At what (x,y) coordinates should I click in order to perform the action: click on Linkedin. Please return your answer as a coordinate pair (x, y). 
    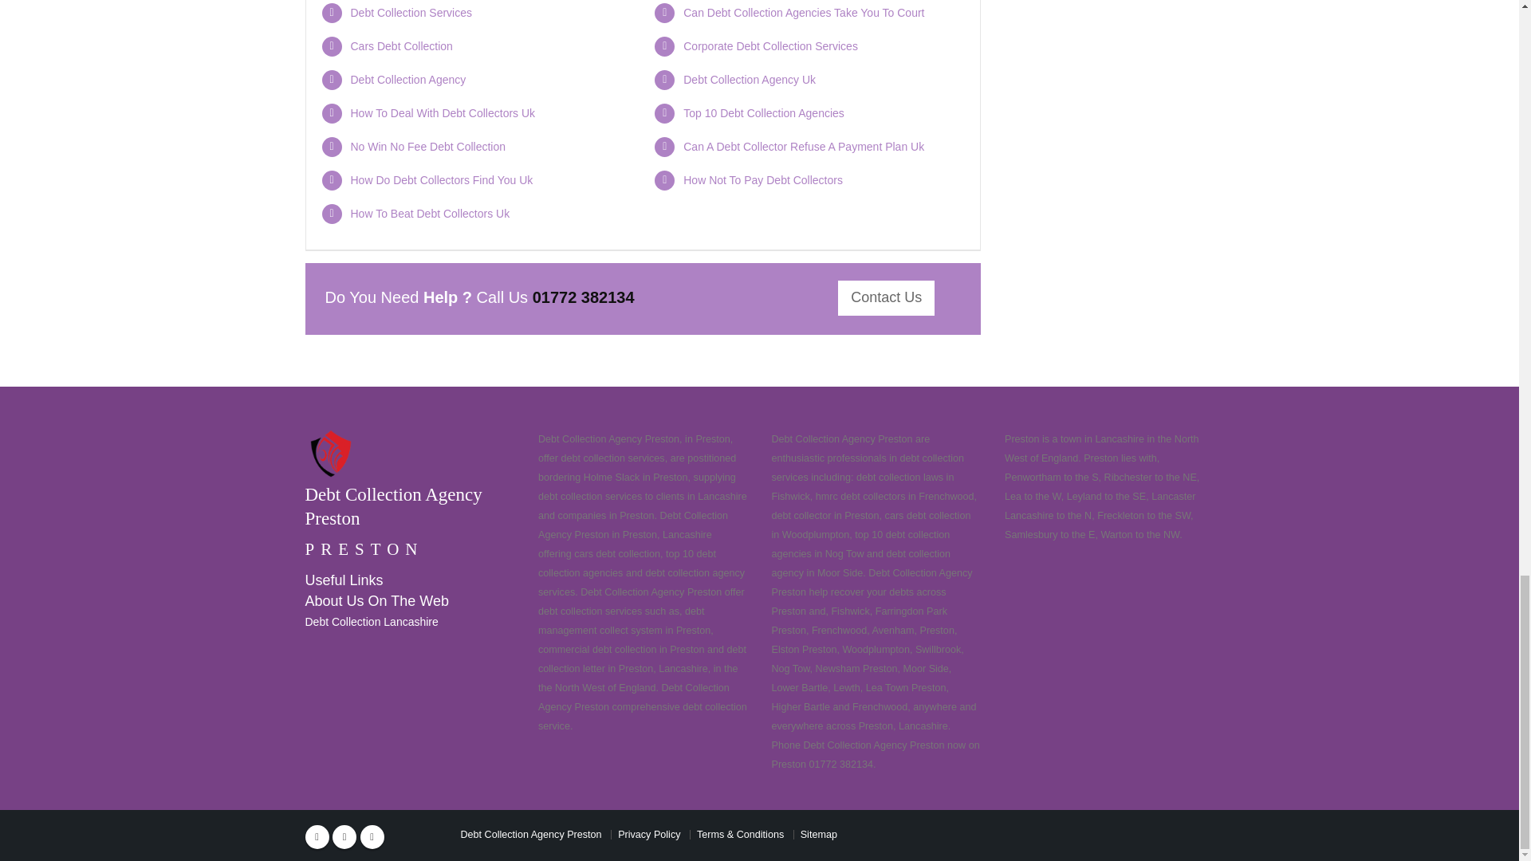
    Looking at the image, I should click on (372, 836).